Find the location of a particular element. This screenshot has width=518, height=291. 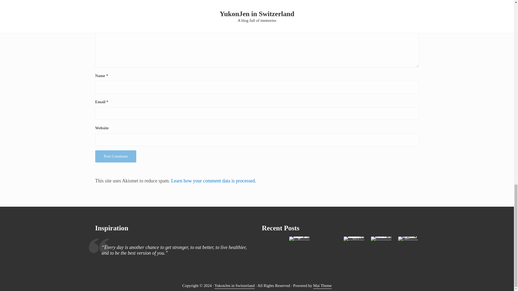

Learn how your comment data is processed is located at coordinates (213, 181).